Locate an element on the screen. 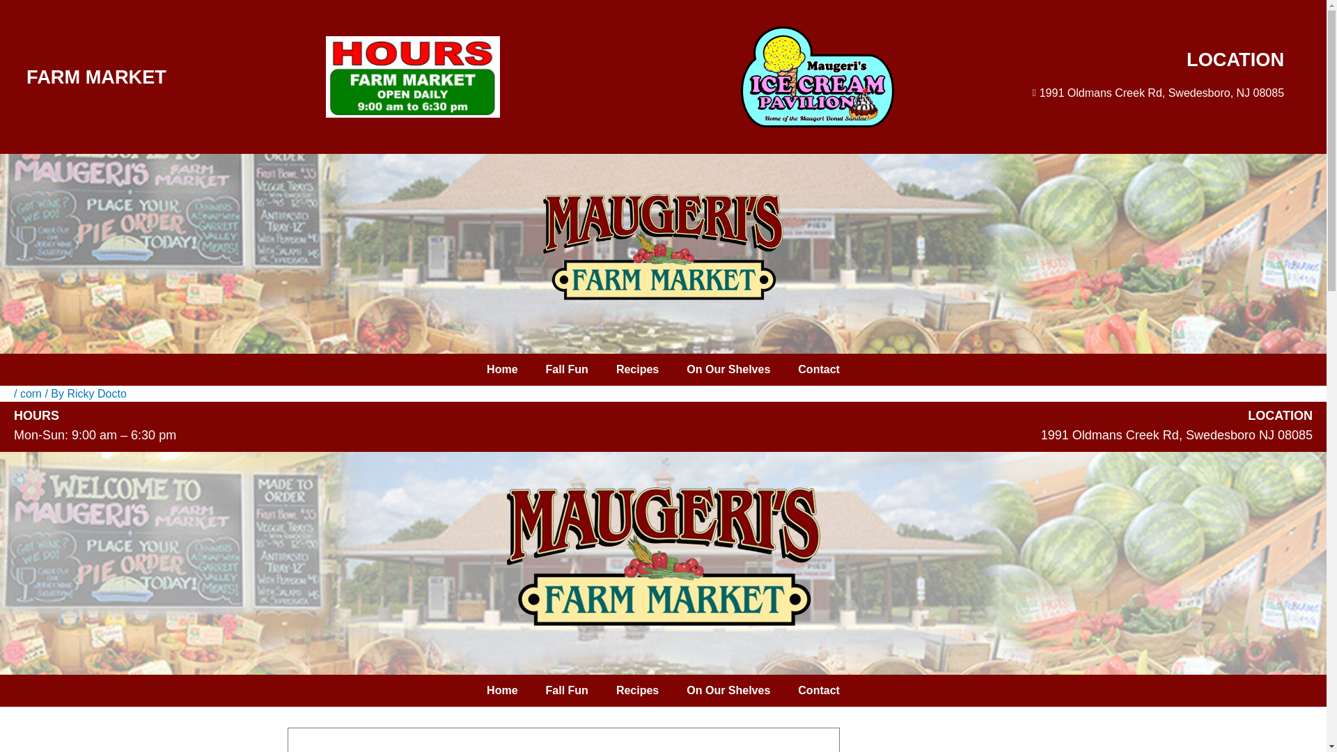  View all posts by Ricky Docto is located at coordinates (96, 393).